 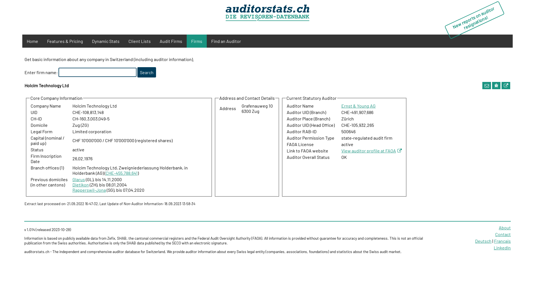 What do you see at coordinates (226, 41) in the screenshot?
I see `Find an Auditor` at bounding box center [226, 41].